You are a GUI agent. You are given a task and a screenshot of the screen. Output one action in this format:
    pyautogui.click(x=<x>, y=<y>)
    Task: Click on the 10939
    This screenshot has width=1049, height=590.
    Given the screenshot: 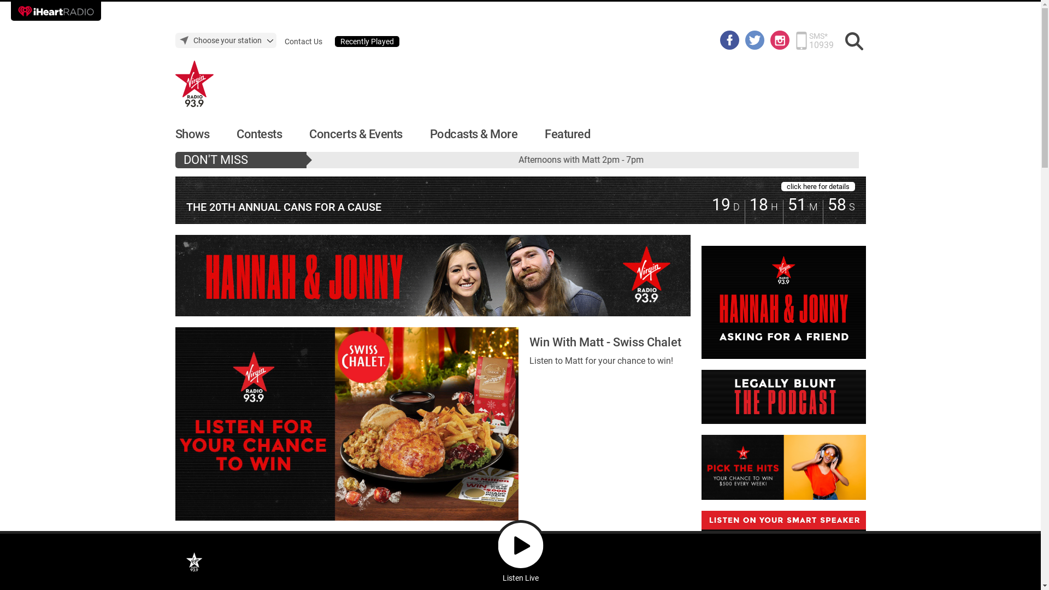 What is the action you would take?
    pyautogui.click(x=821, y=45)
    